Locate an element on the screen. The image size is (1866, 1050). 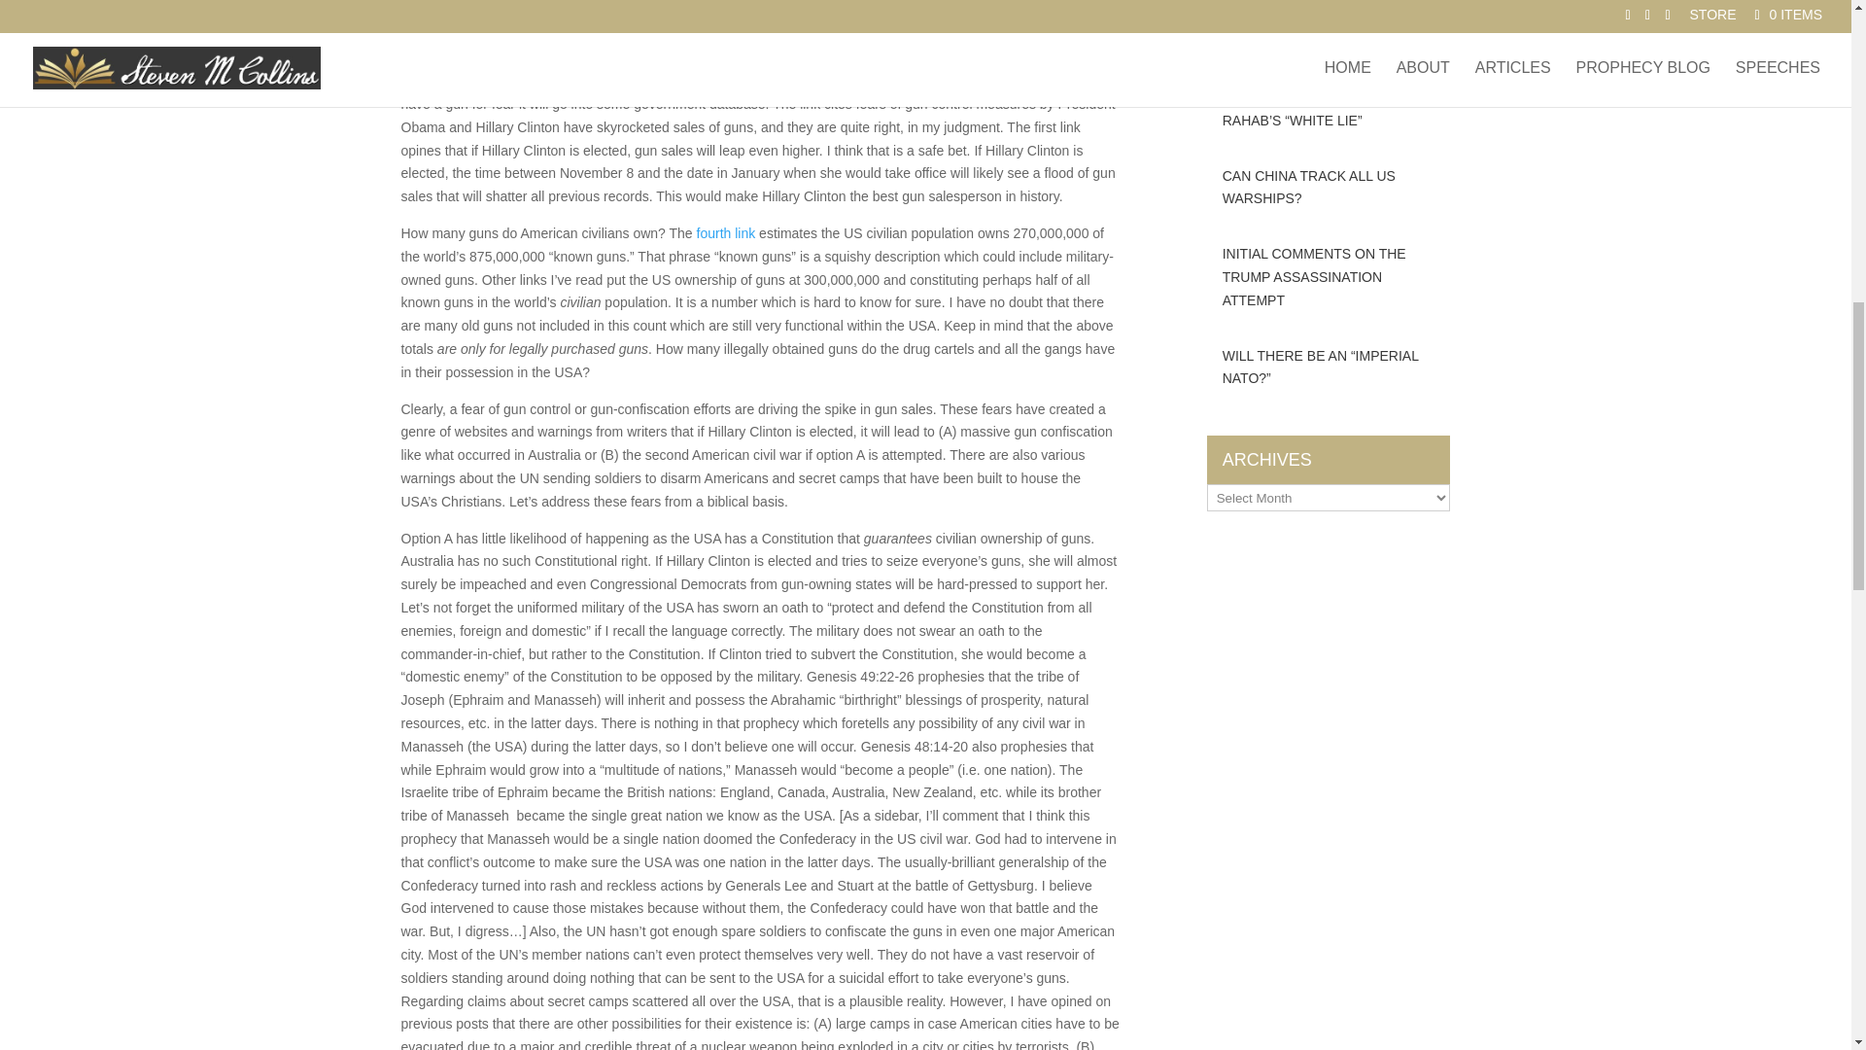
third link is located at coordinates (454, 56).